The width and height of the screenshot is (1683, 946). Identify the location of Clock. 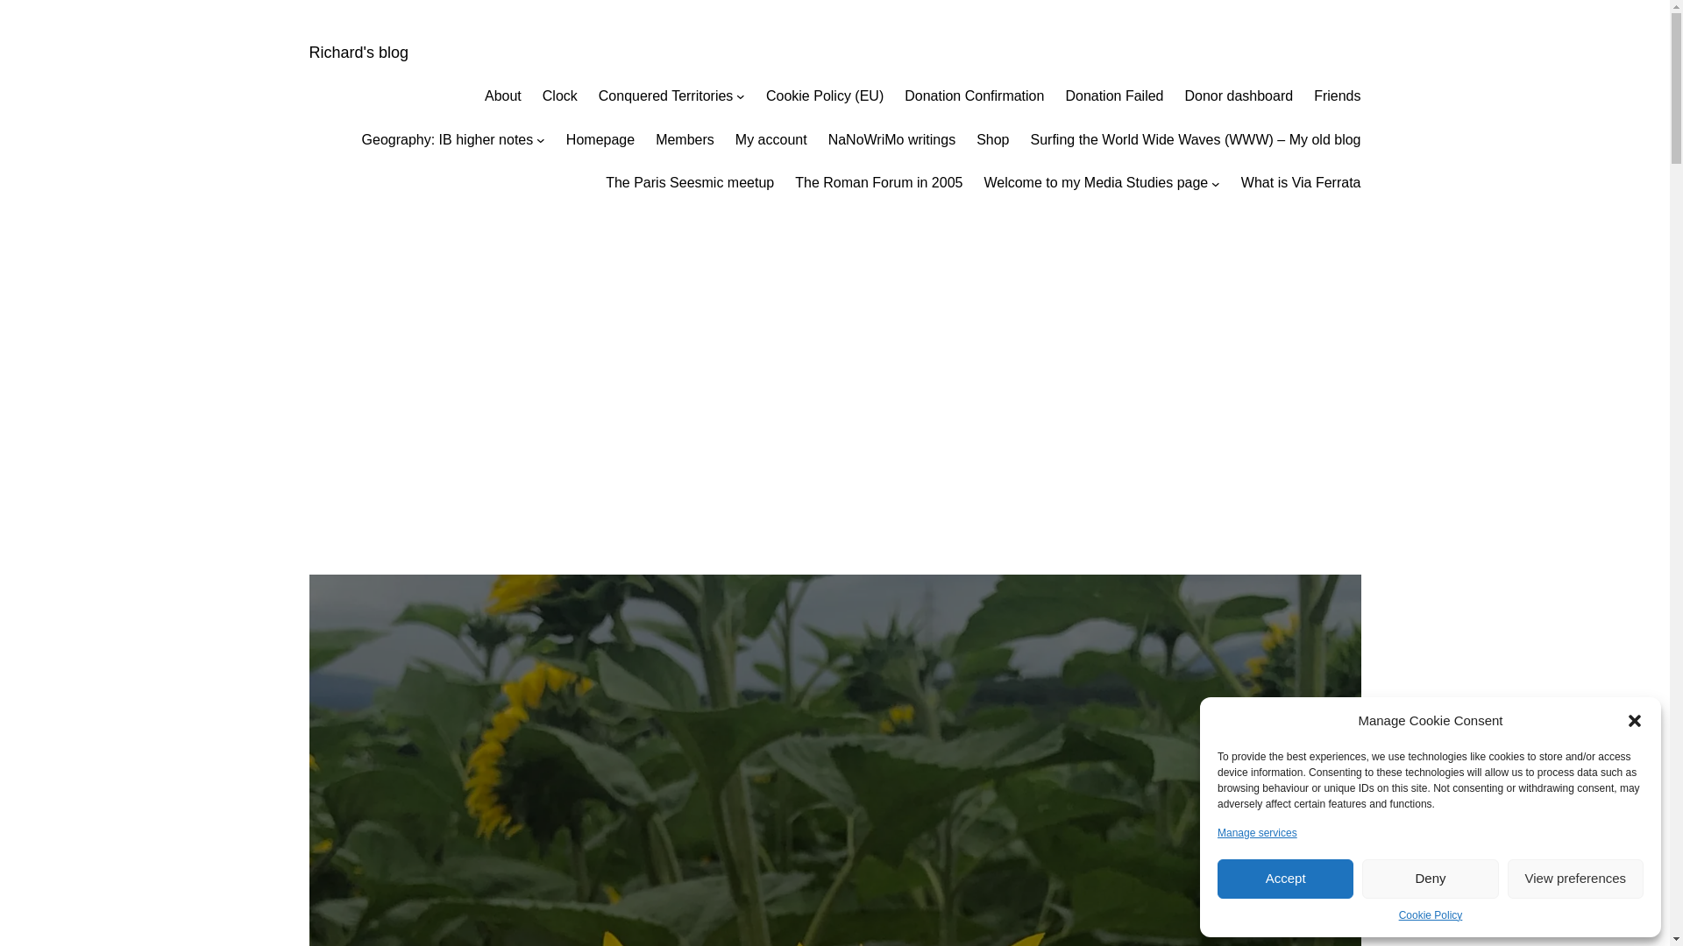
(559, 96).